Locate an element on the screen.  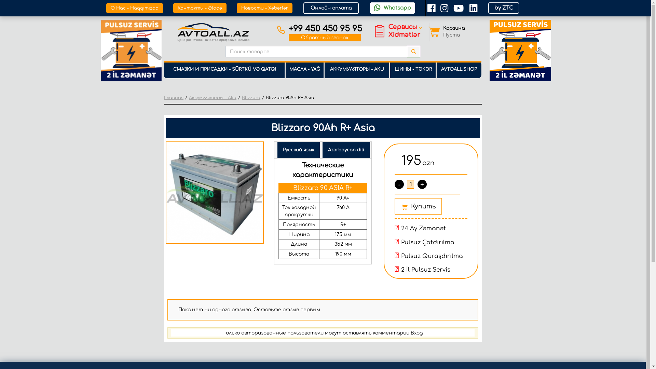
Blizzaro is located at coordinates (251, 98).